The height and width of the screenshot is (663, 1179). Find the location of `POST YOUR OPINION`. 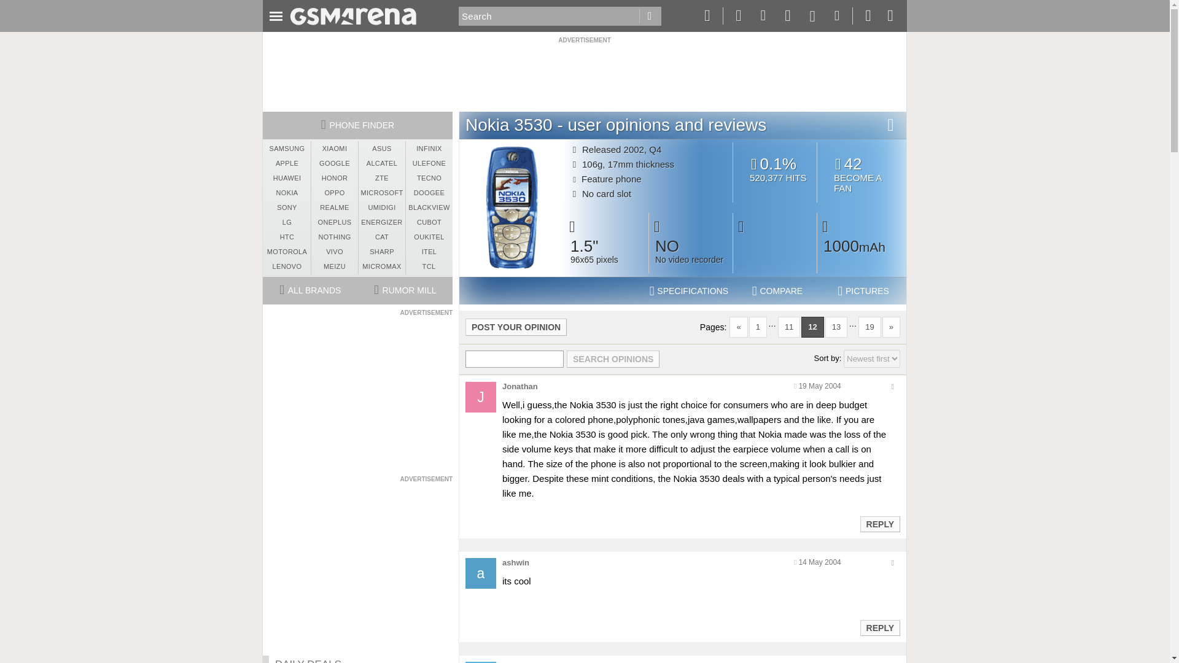

POST YOUR OPINION is located at coordinates (516, 327).